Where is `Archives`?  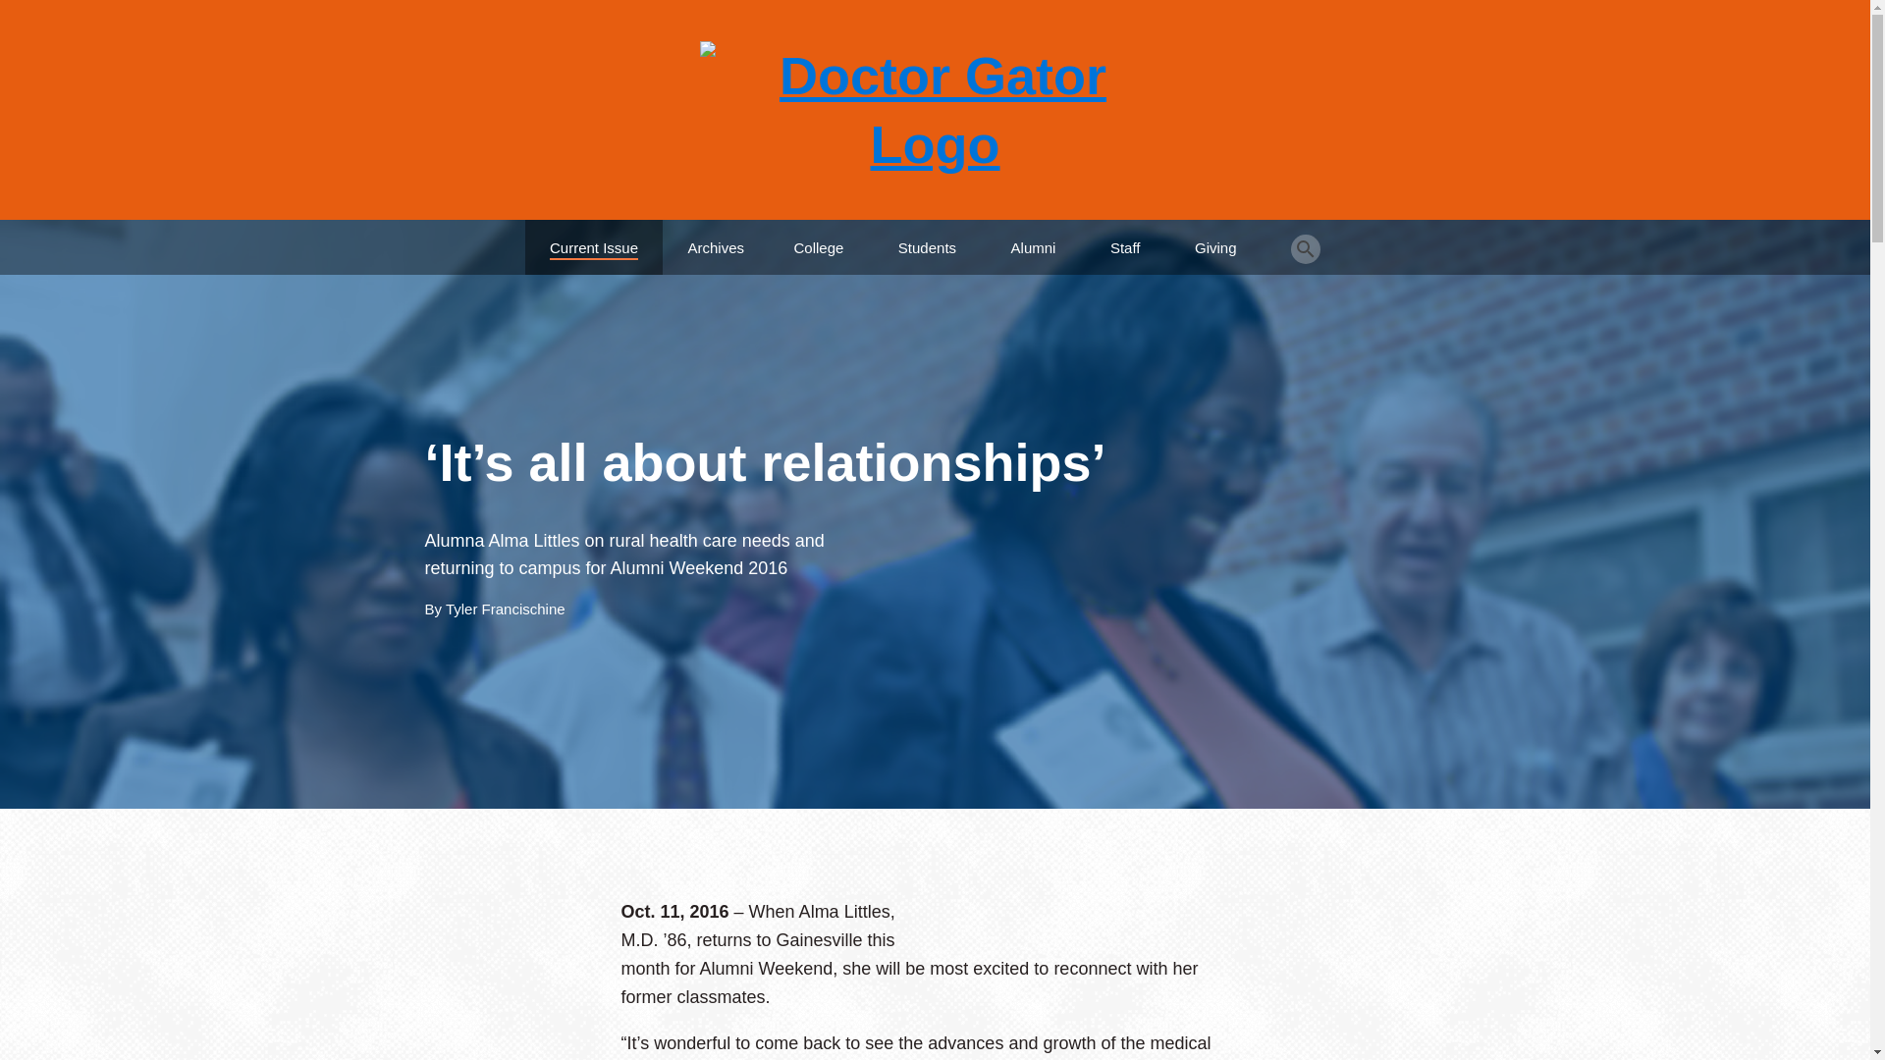
Archives is located at coordinates (716, 239).